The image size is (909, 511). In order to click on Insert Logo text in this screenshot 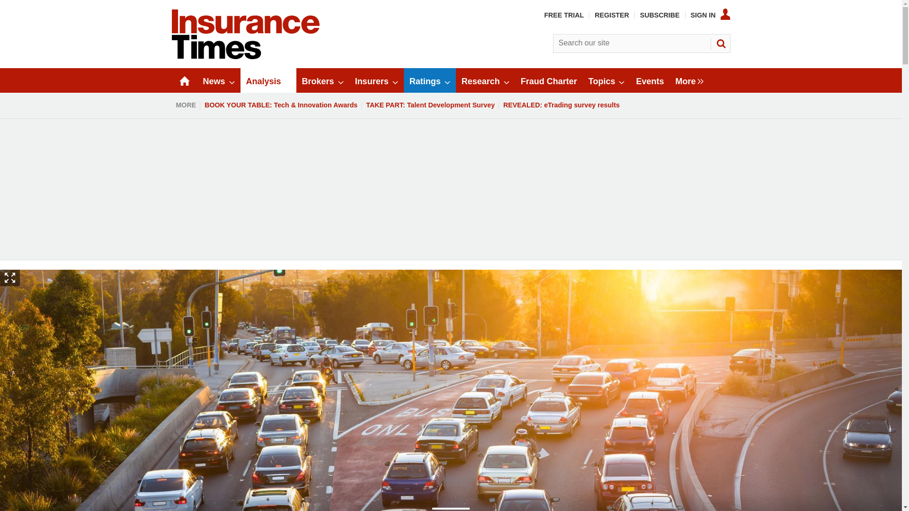, I will do `click(245, 57)`.